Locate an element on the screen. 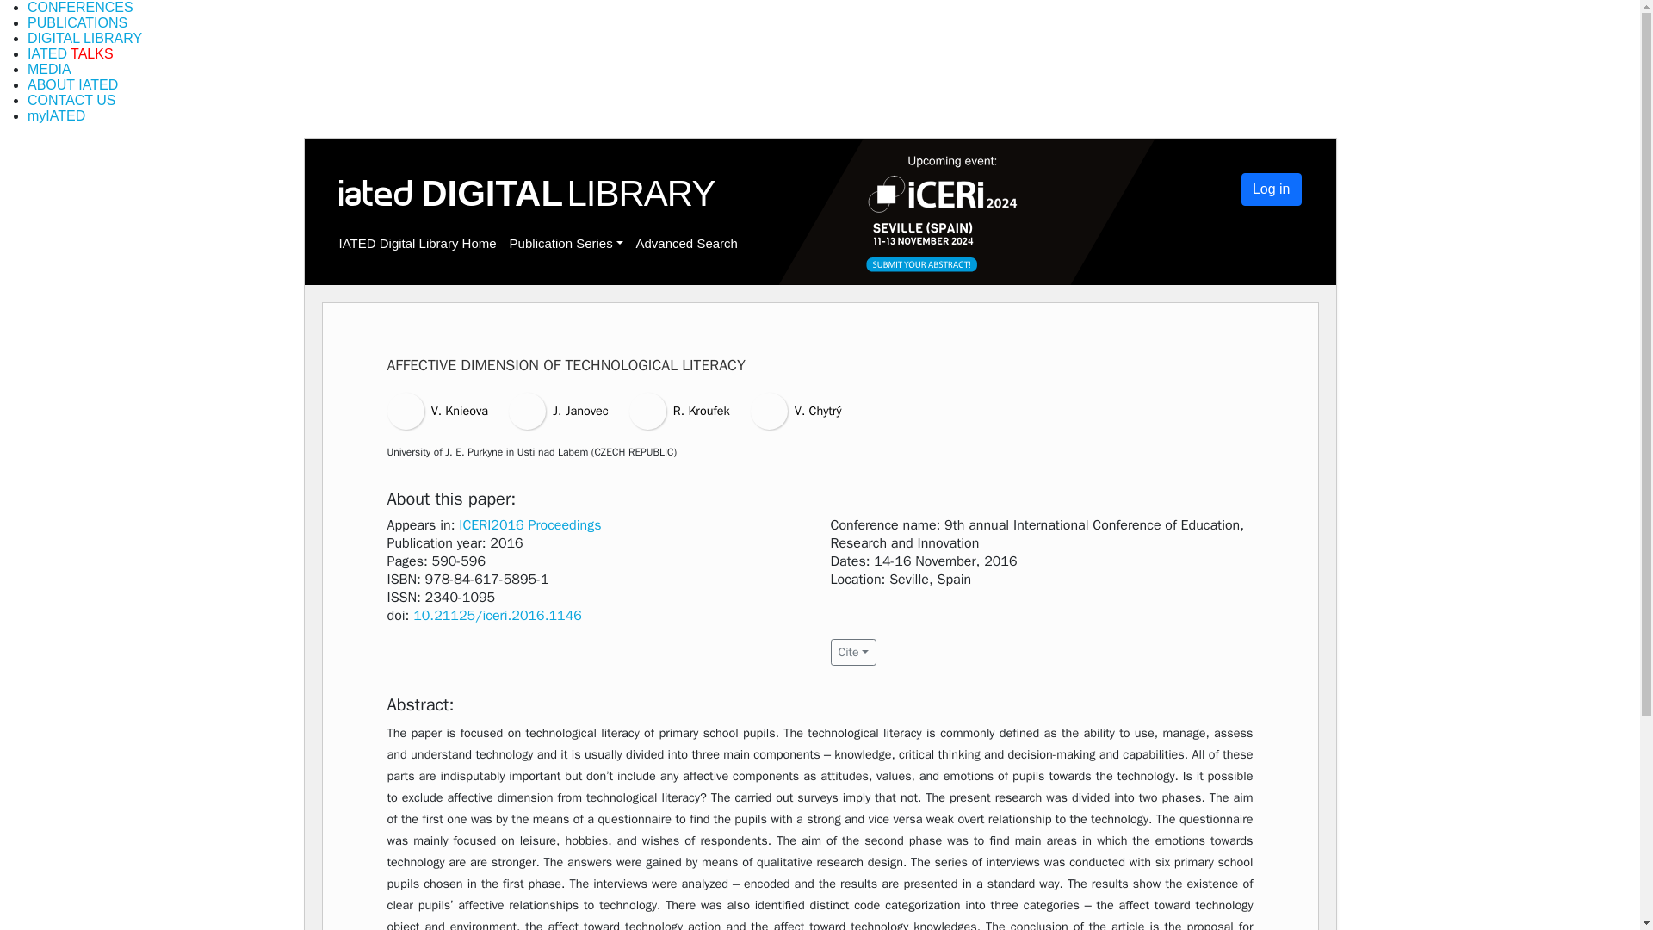 The width and height of the screenshot is (1653, 930). CONTACT US is located at coordinates (71, 100).